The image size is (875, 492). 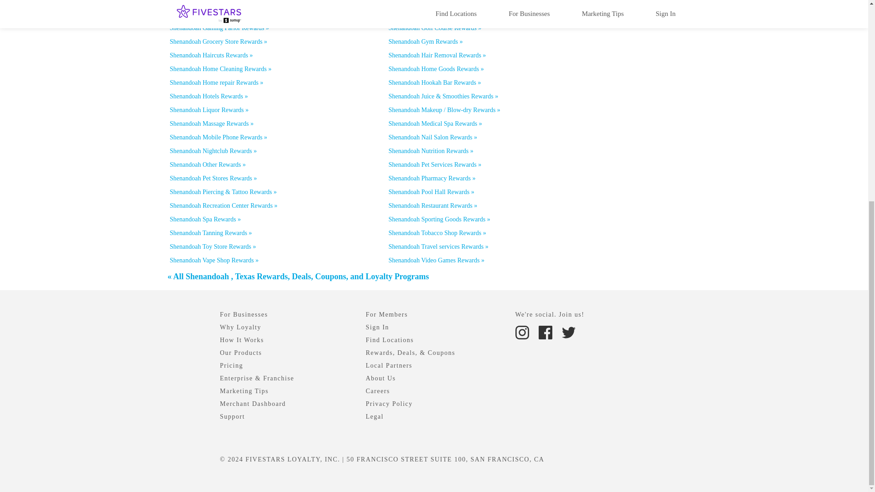 I want to click on Find Locations, so click(x=389, y=340).